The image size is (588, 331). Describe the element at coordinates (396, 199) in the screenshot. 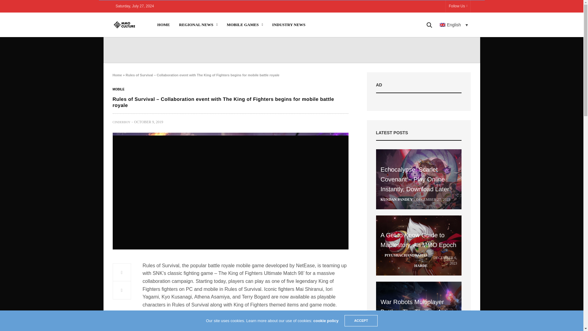

I see `Posts by kundan pandey` at that location.